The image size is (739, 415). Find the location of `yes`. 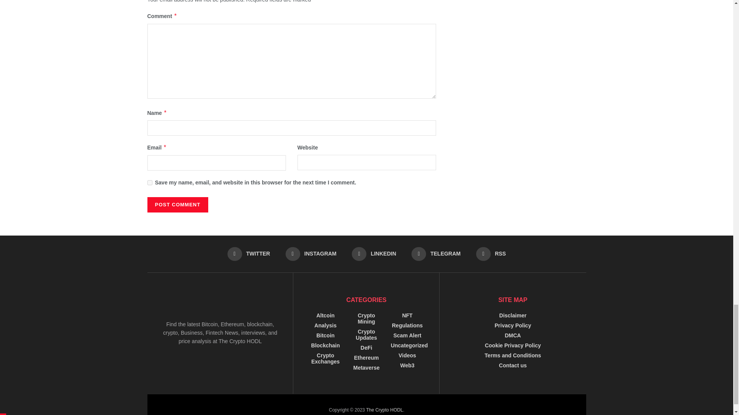

yes is located at coordinates (149, 182).